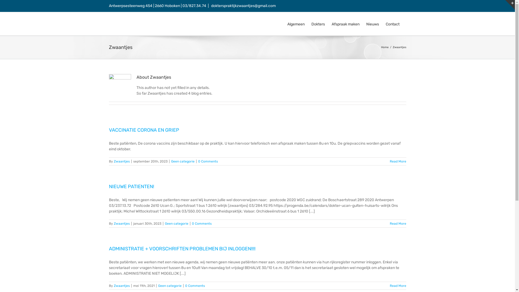 The width and height of the screenshot is (519, 292). Describe the element at coordinates (122, 224) in the screenshot. I see `Zwaantjes` at that location.